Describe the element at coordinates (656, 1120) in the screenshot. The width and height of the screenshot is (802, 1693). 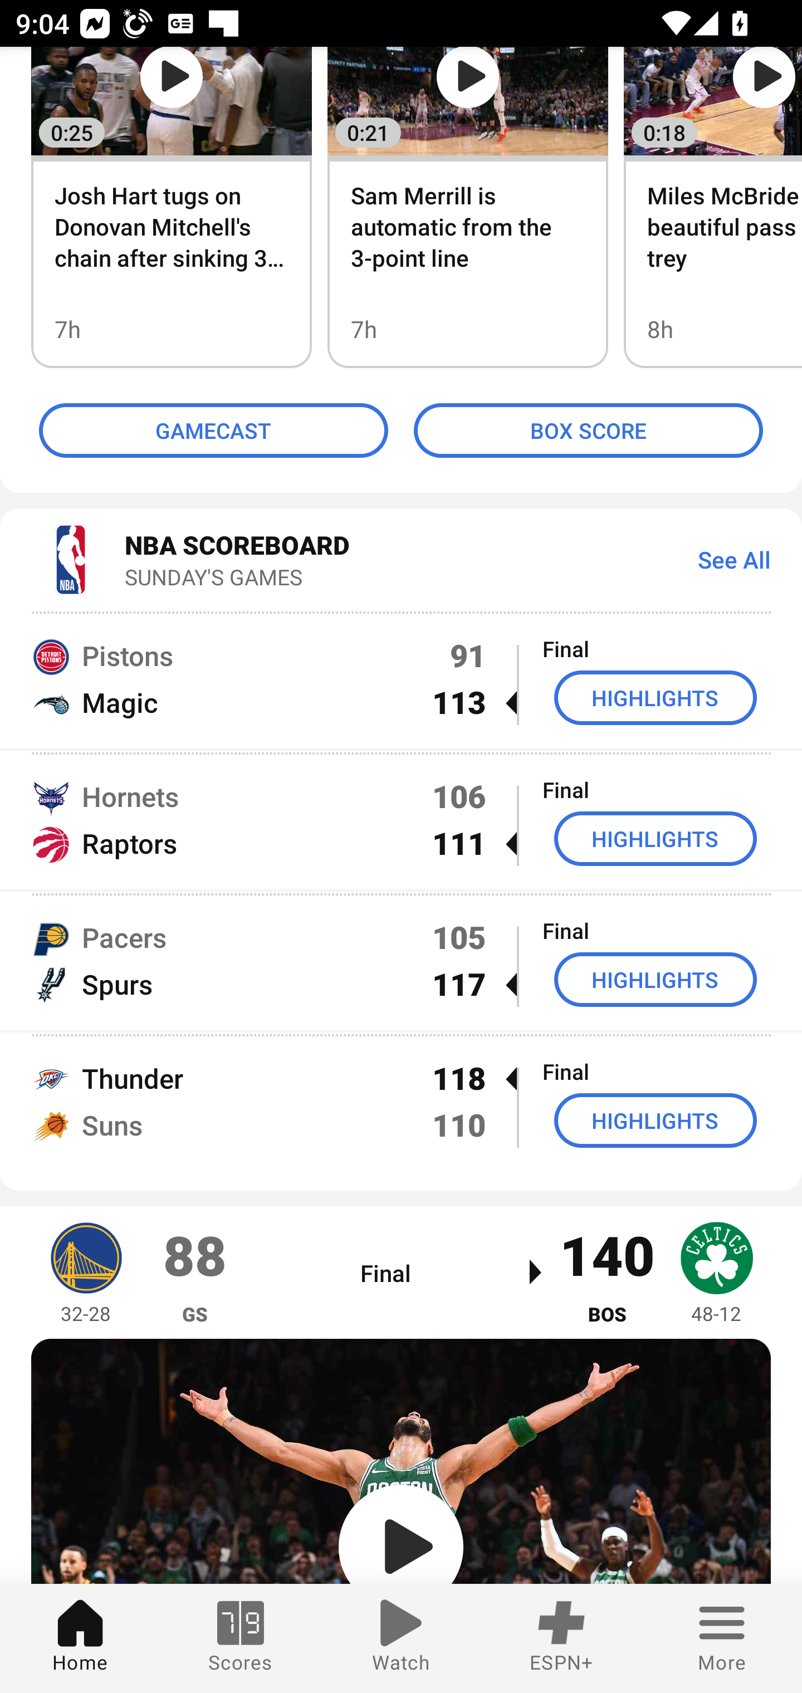
I see `HIGHLIGHTS` at that location.